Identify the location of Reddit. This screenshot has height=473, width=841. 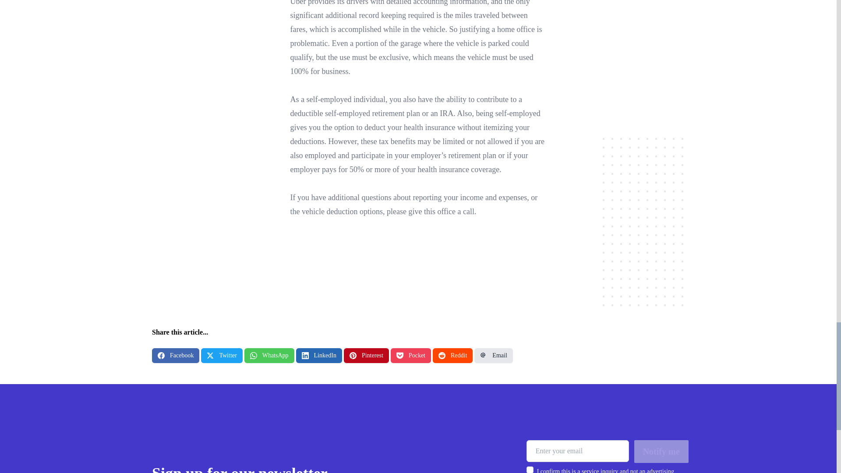
(453, 356).